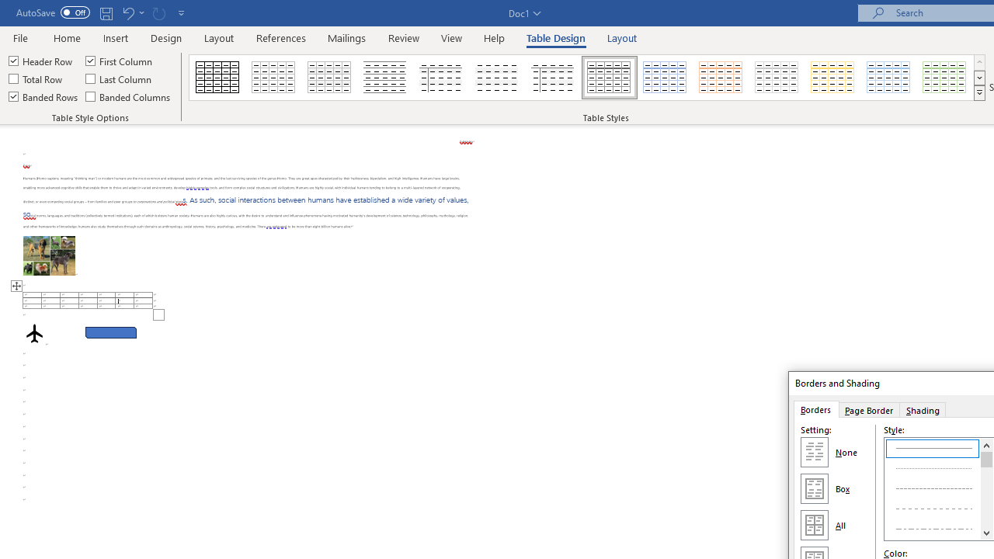 The image size is (994, 559). I want to click on Plain Table 2, so click(385, 78).